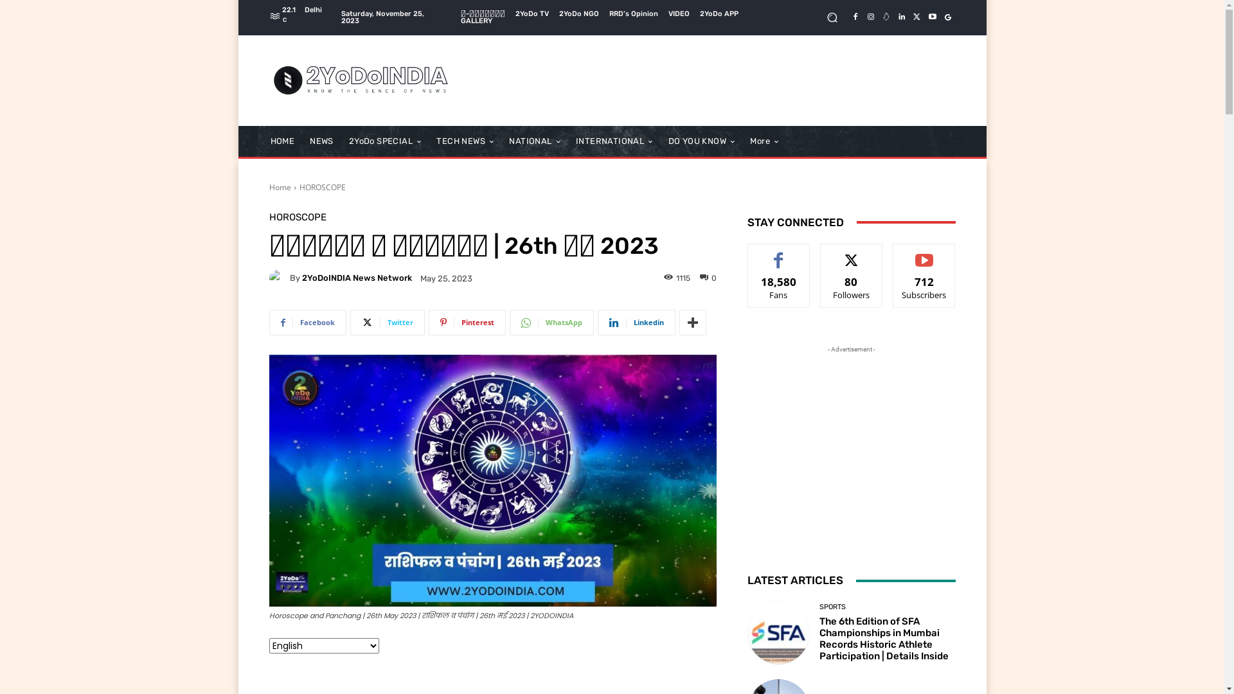 Image resolution: width=1234 pixels, height=694 pixels. I want to click on WhatsApp, so click(551, 323).